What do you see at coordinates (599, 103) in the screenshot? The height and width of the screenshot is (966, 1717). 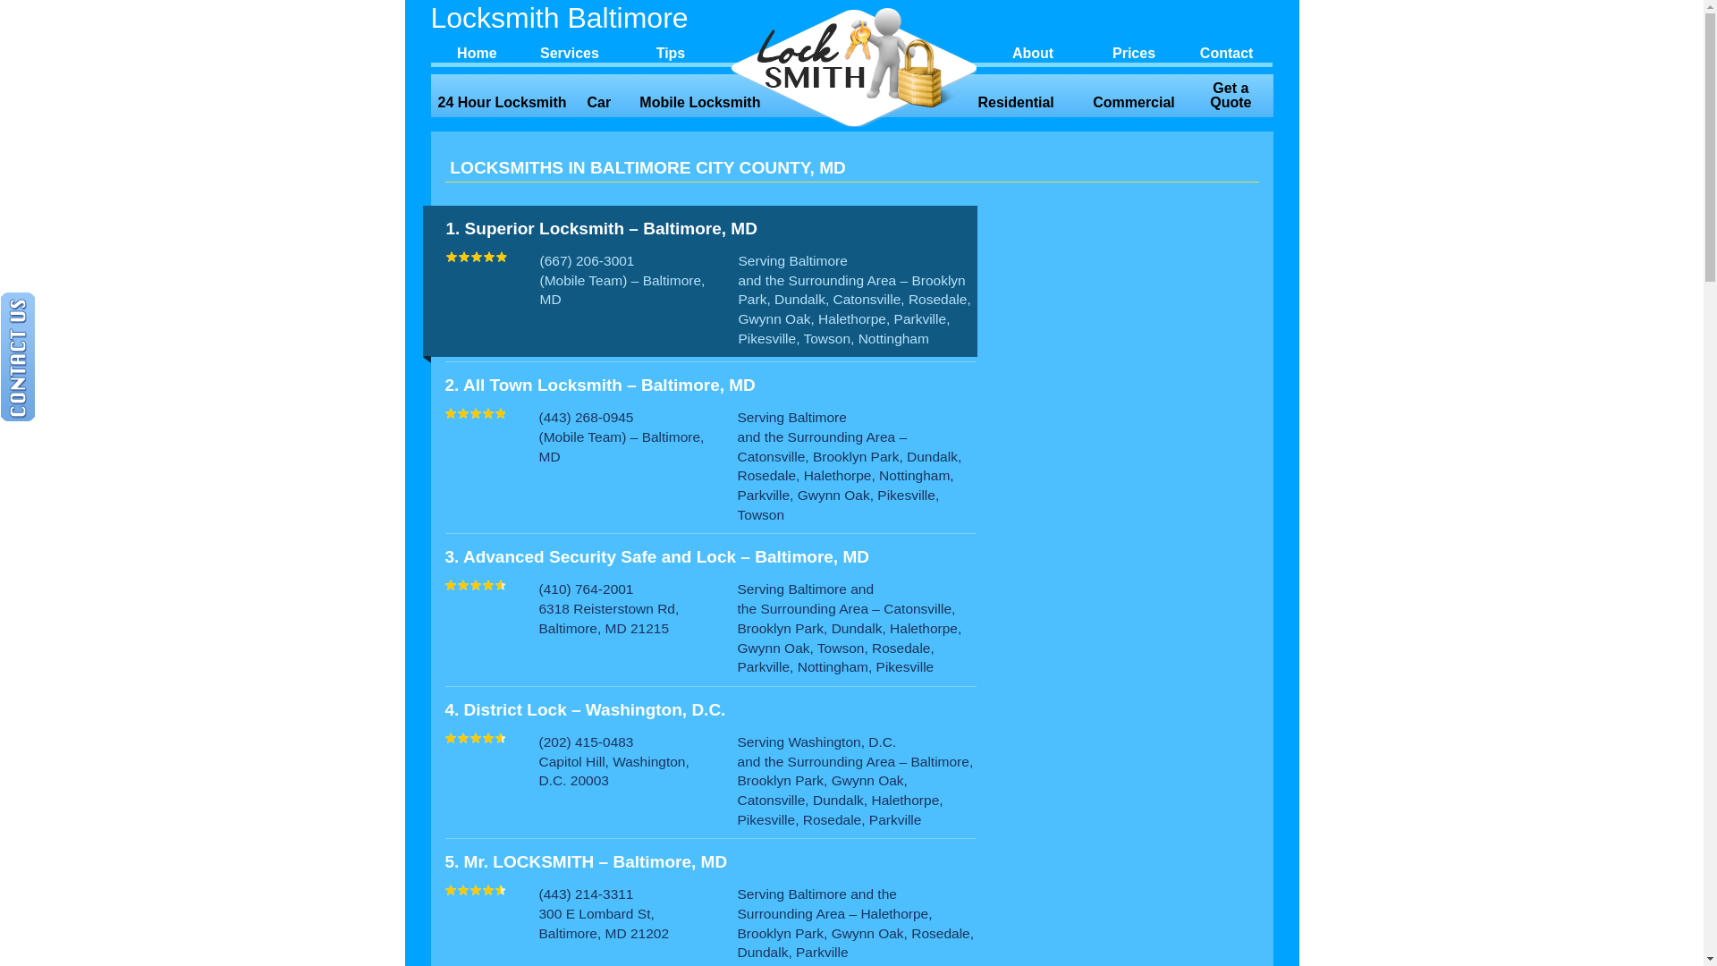 I see `Car` at bounding box center [599, 103].